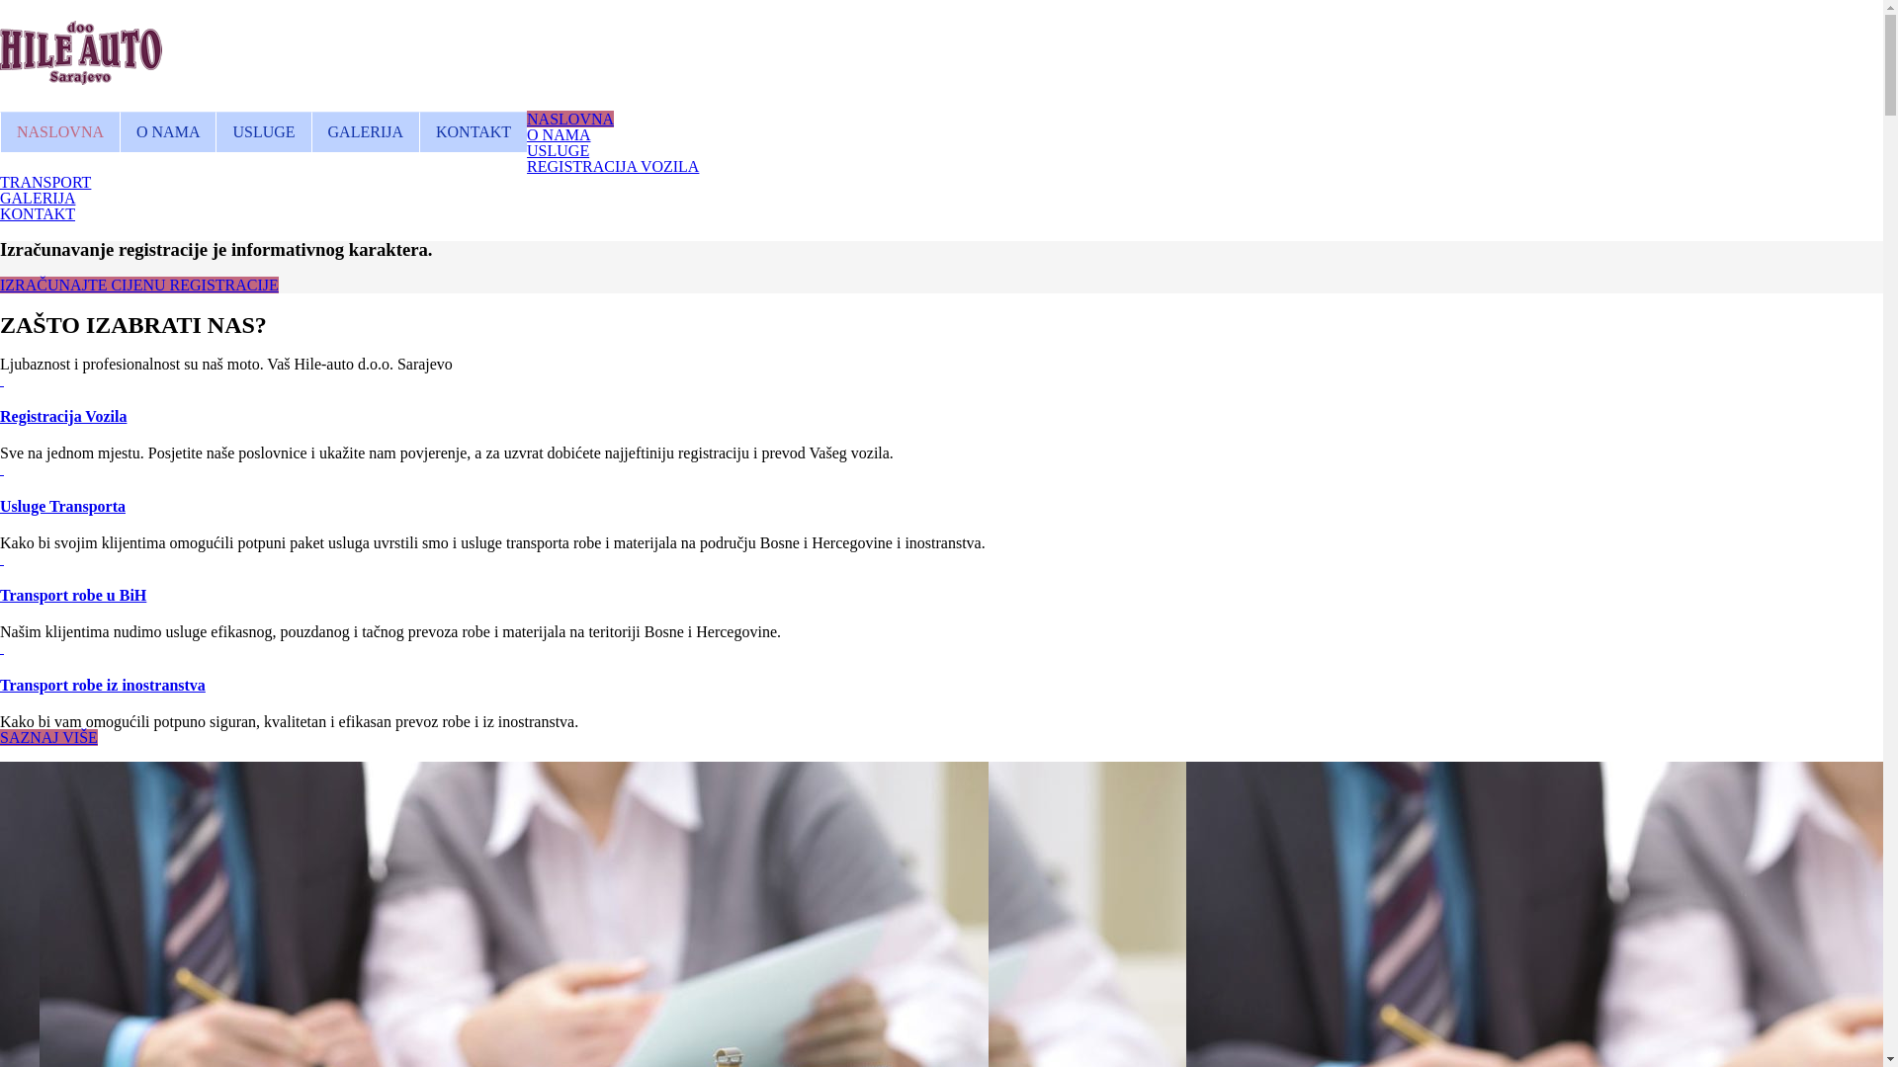 This screenshot has height=1067, width=1898. What do you see at coordinates (570, 119) in the screenshot?
I see `NASLOVNA` at bounding box center [570, 119].